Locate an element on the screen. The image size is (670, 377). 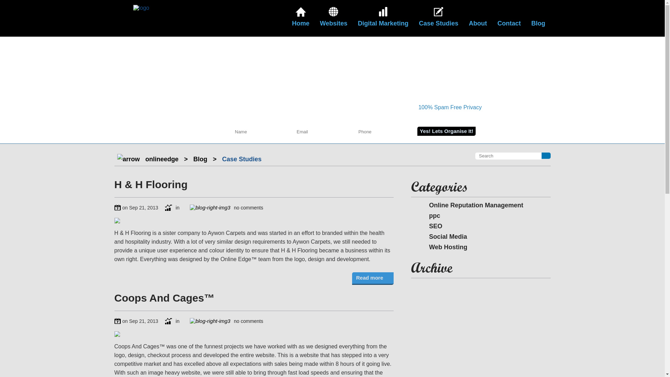
blog-right-img1 is located at coordinates (118, 207).